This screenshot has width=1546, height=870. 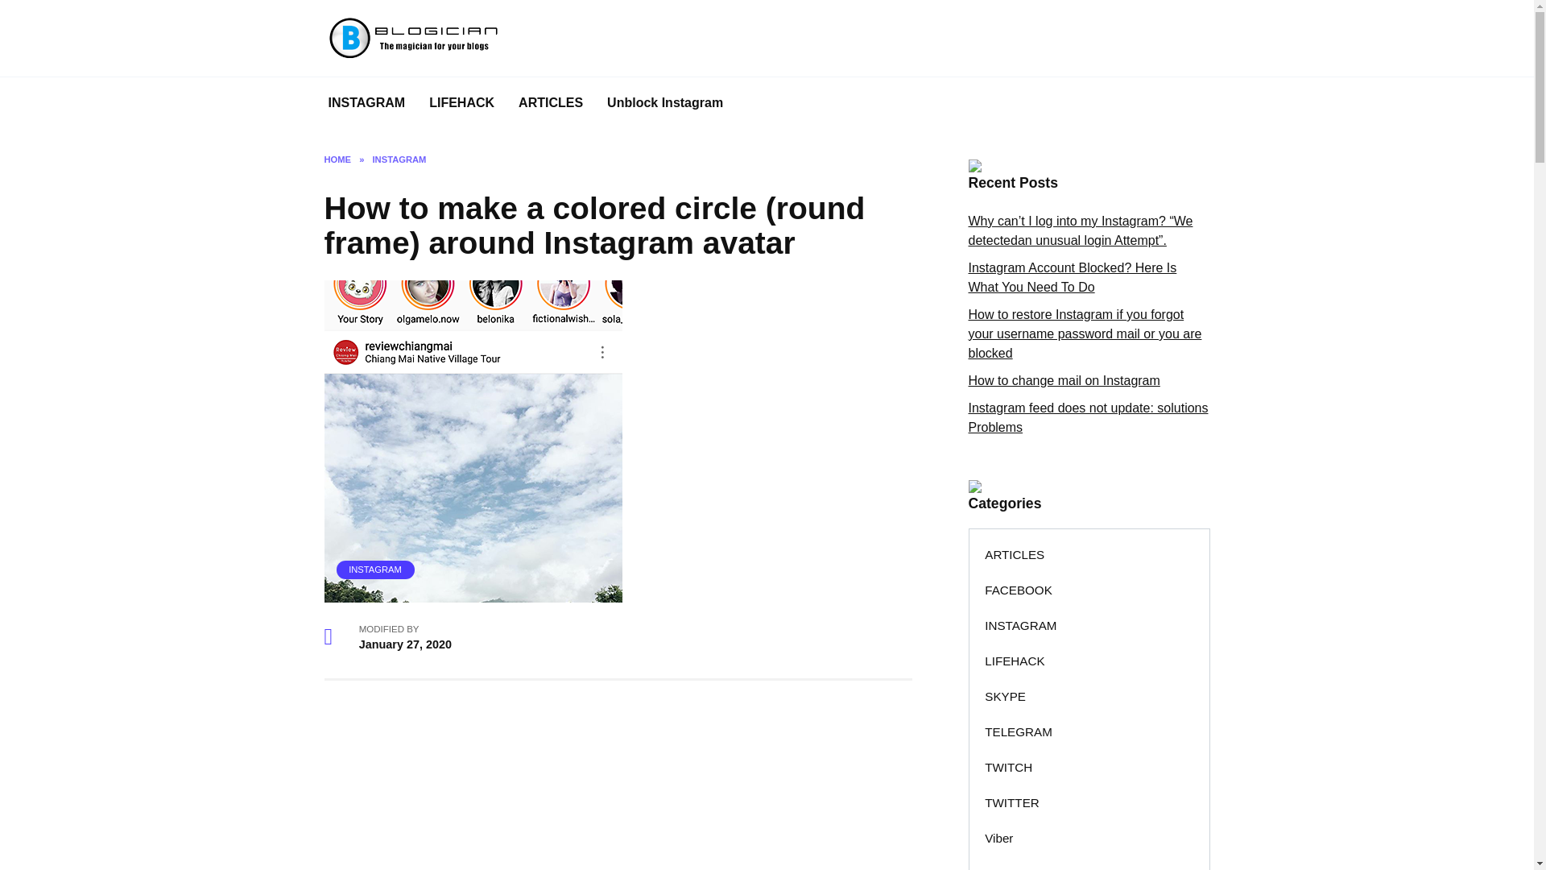 What do you see at coordinates (366, 103) in the screenshot?
I see `INSTAGRAM` at bounding box center [366, 103].